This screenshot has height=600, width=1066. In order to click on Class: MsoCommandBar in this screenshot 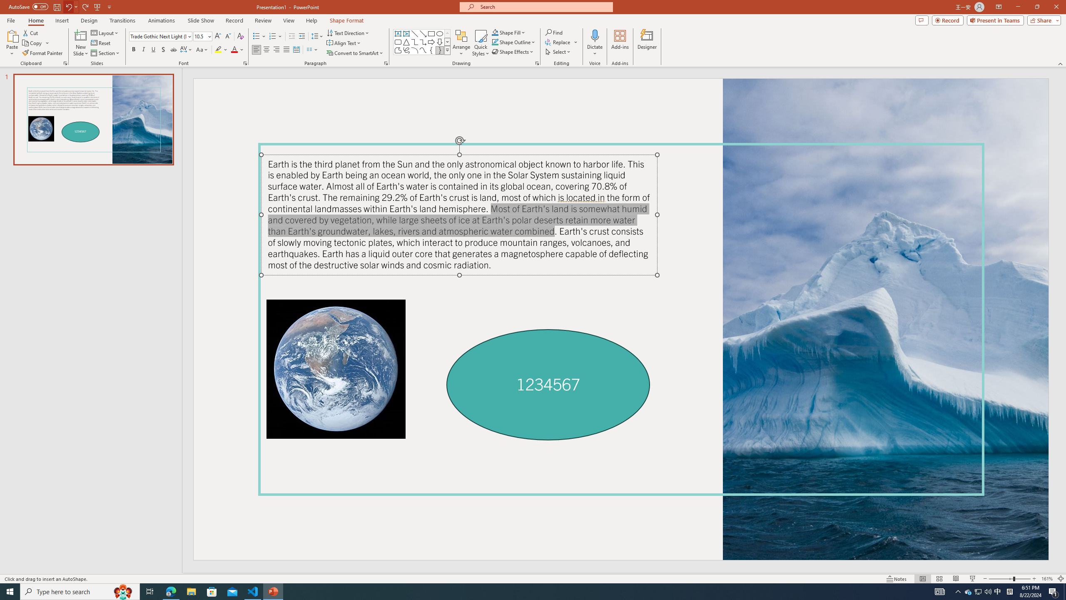, I will do `click(533, 578)`.